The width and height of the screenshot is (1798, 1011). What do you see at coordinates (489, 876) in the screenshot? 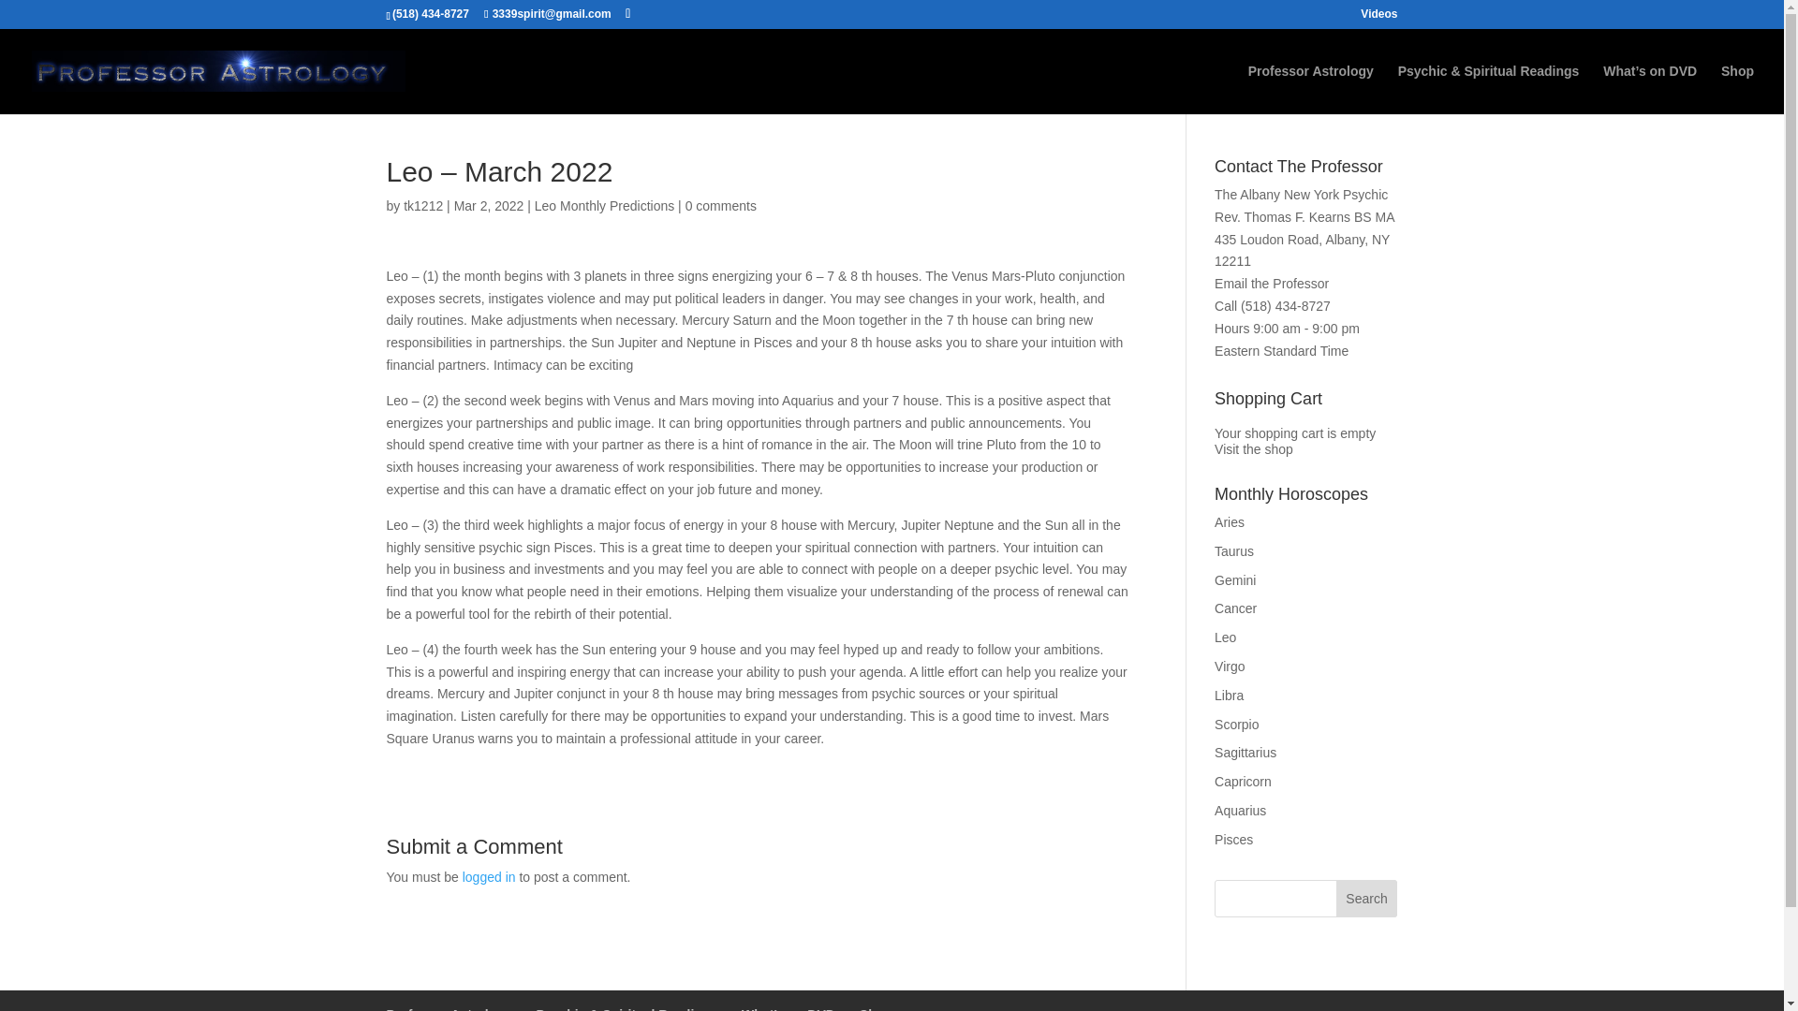
I see `logged in` at bounding box center [489, 876].